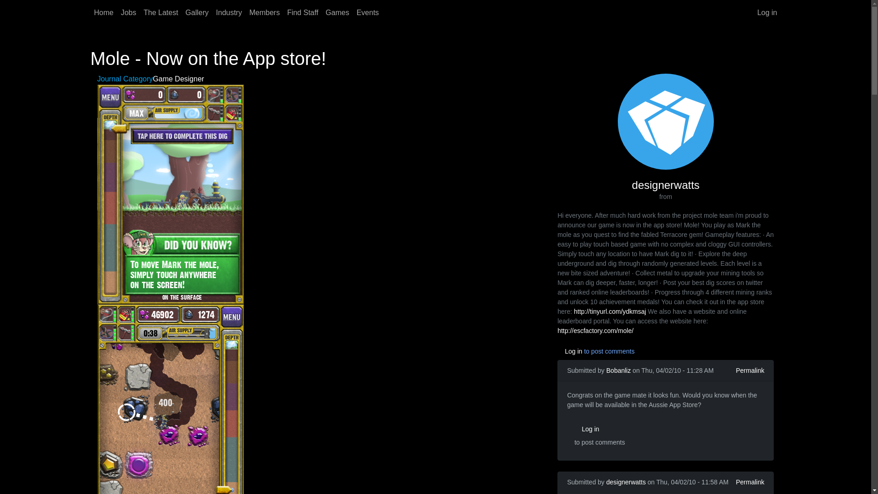 The image size is (878, 494). Describe the element at coordinates (197, 12) in the screenshot. I see `Gallery` at that location.